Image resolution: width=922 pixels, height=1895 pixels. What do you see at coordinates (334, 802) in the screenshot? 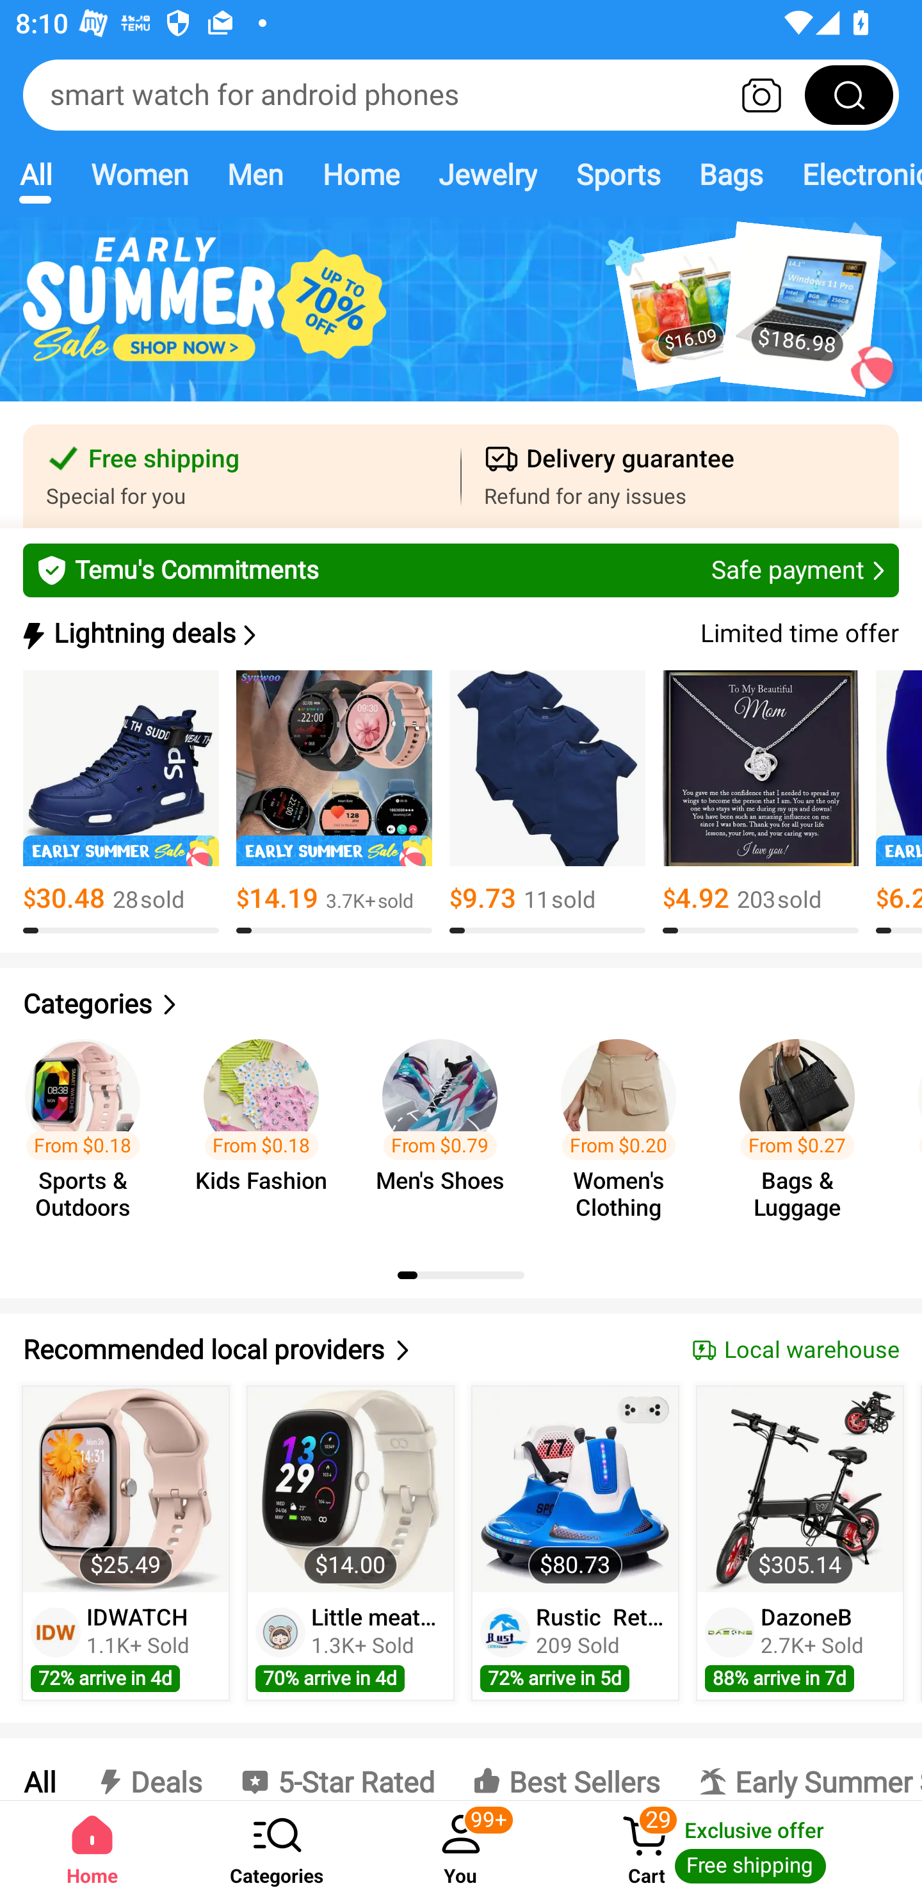
I see `$14.19 3.7K+￼sold 8.0` at bounding box center [334, 802].